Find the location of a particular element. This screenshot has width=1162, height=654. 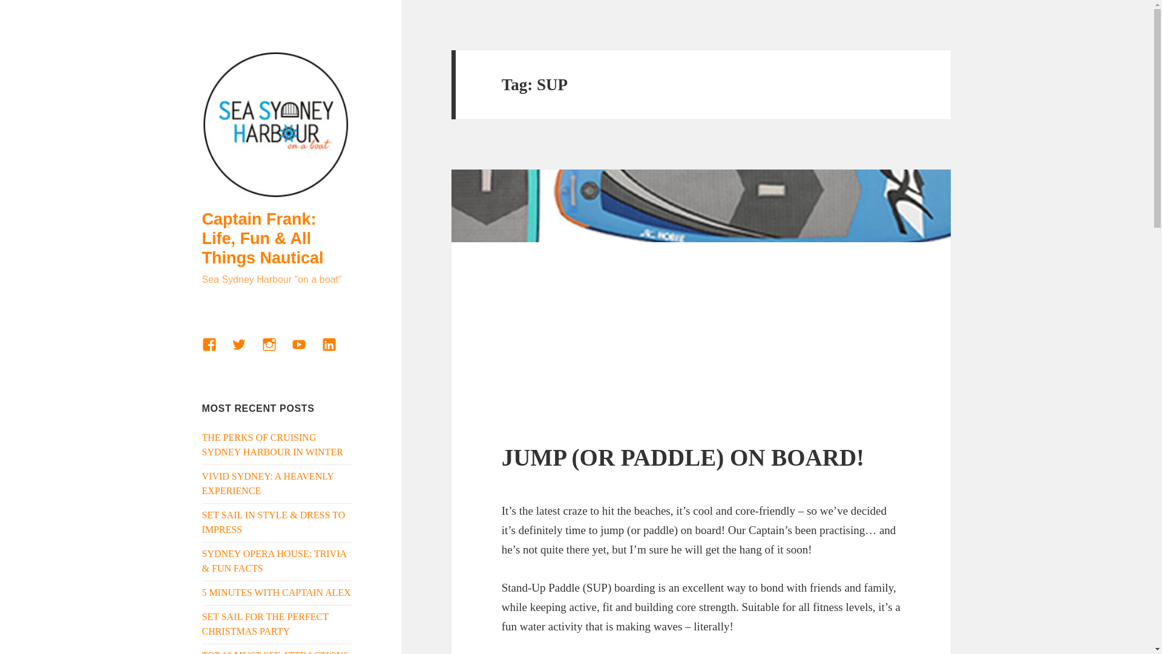

TOP 10 MUST-SEE ATTRACTIONS ON SYDNEY HARBOUR is located at coordinates (276, 652).